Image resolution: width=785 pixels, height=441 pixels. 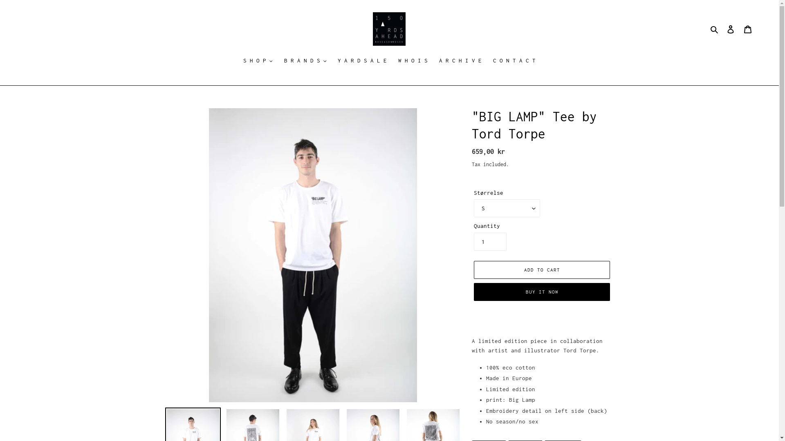 What do you see at coordinates (460, 61) in the screenshot?
I see `A R C H I V E` at bounding box center [460, 61].